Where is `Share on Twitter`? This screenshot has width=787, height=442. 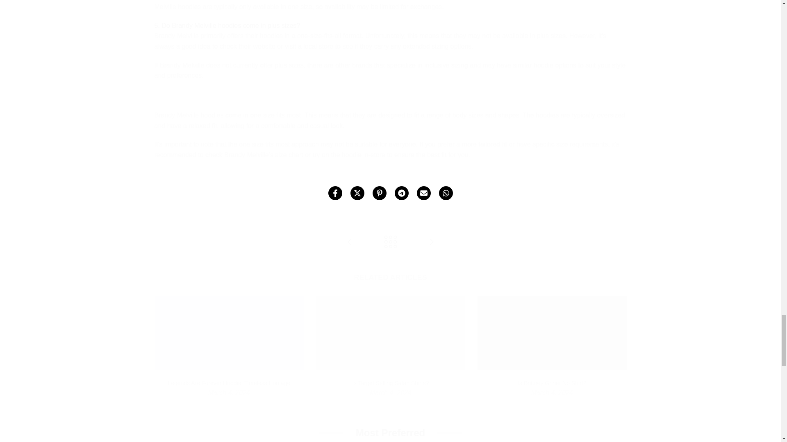 Share on Twitter is located at coordinates (357, 193).